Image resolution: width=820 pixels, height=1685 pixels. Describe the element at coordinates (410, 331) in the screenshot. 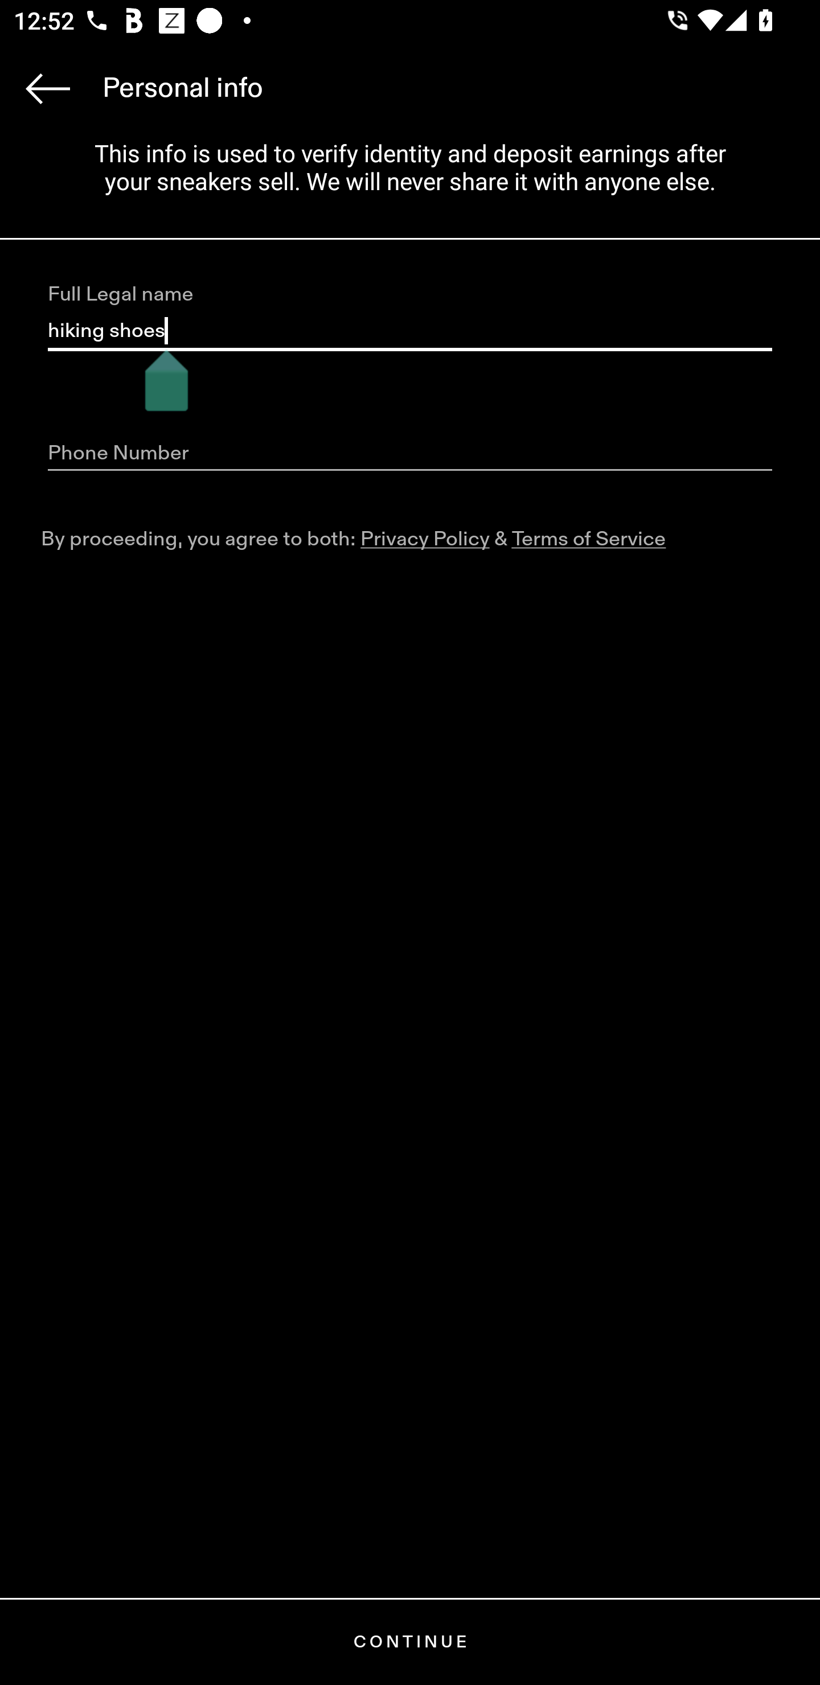

I see `hiking shoes` at that location.